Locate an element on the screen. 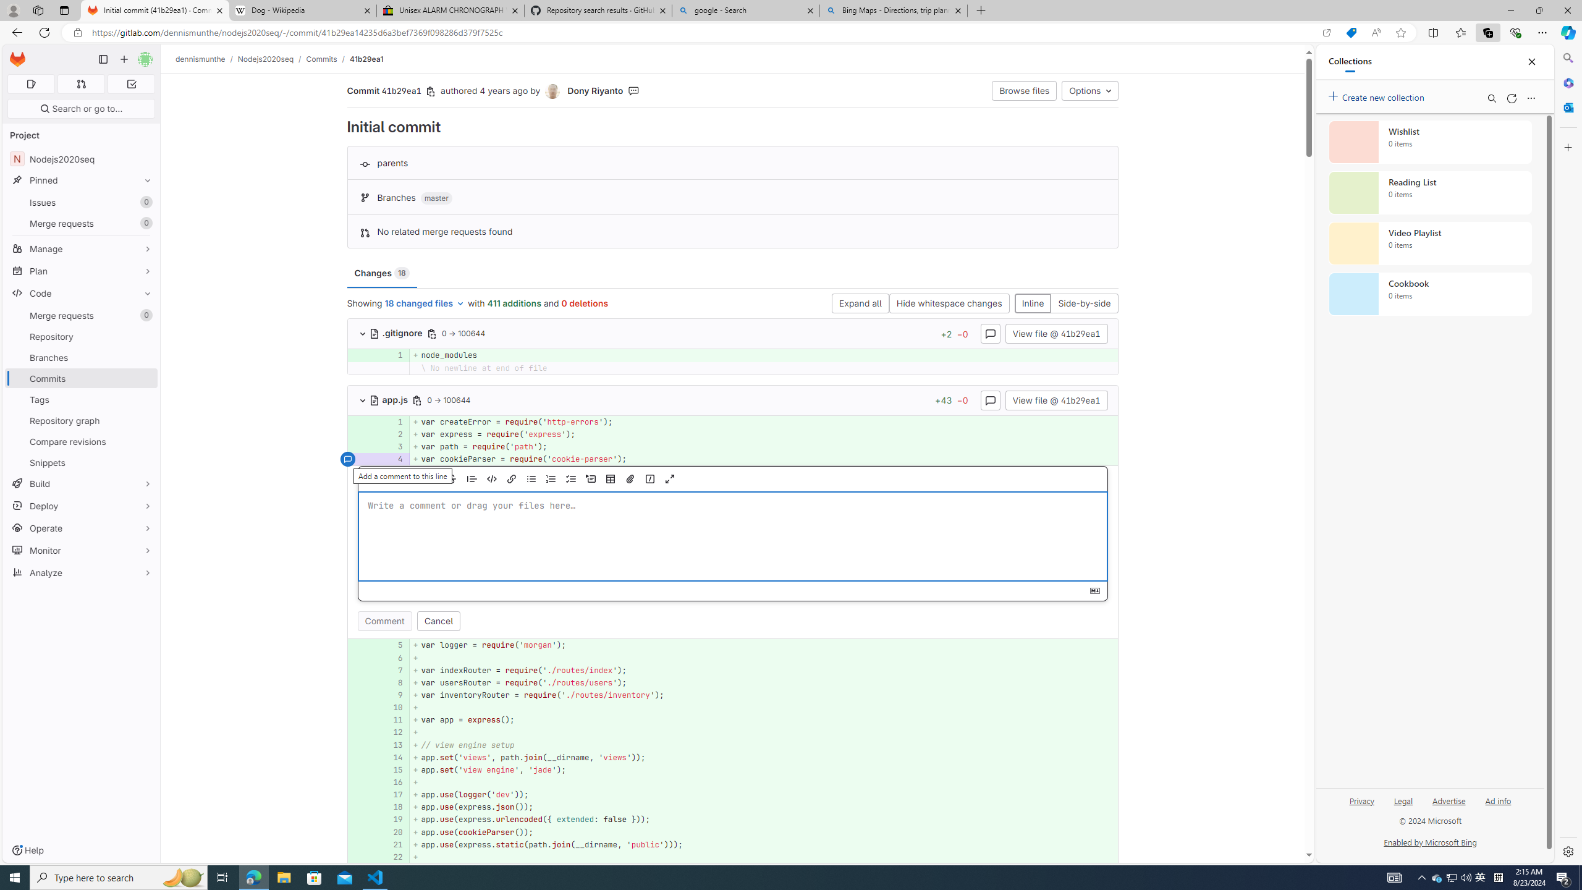 This screenshot has height=890, width=1582. Unpin Issues is located at coordinates (145, 202).